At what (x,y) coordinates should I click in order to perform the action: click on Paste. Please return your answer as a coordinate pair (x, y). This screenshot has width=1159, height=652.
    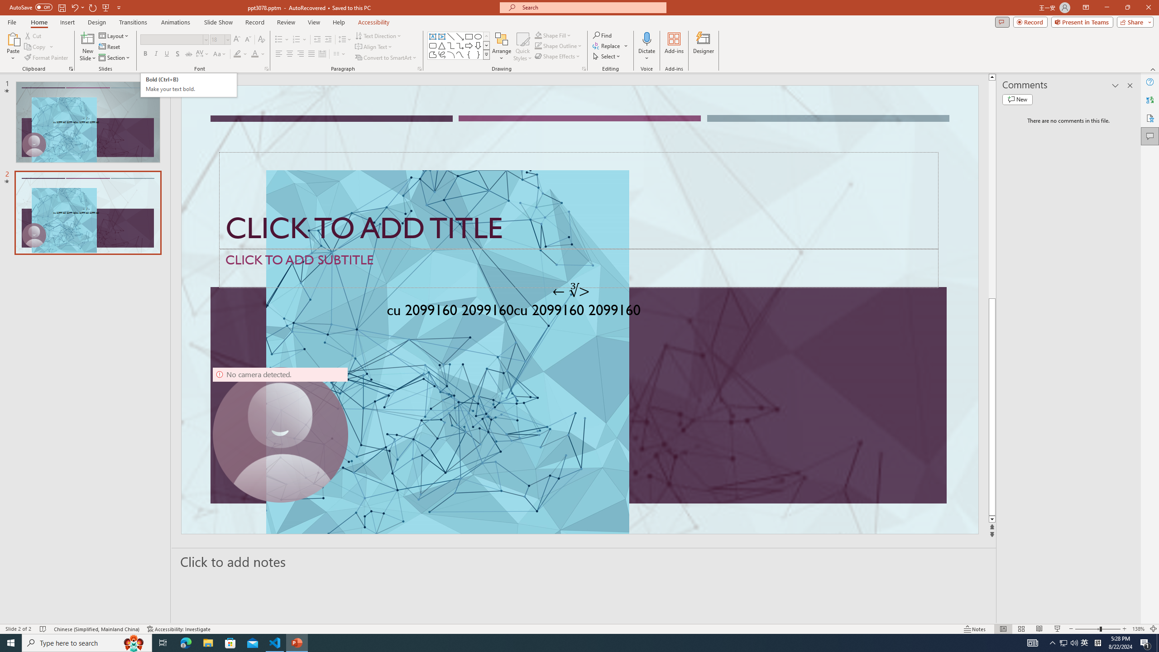
    Looking at the image, I should click on (13, 38).